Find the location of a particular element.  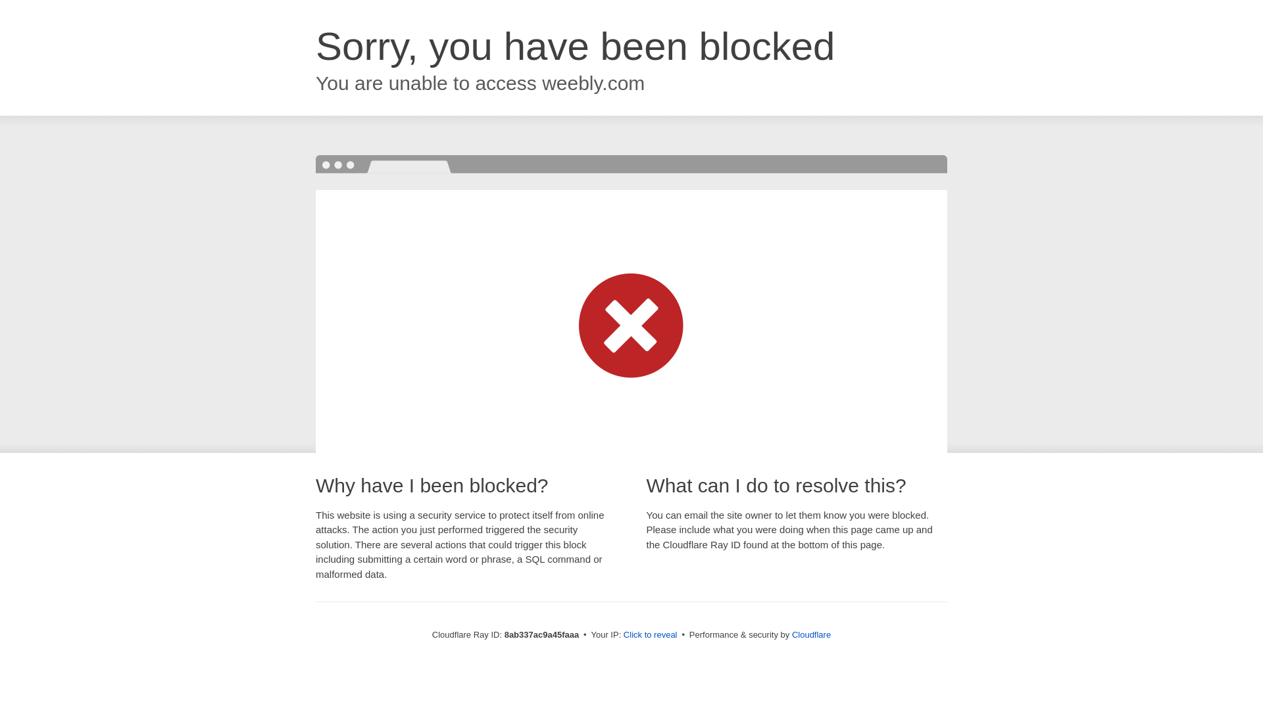

Cloudflare is located at coordinates (811, 634).